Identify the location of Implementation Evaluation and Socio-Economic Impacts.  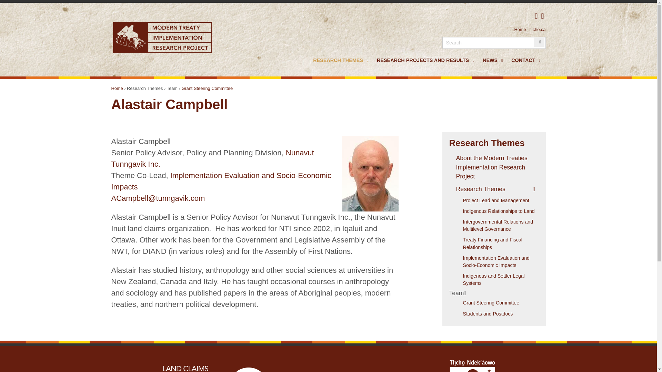
(497, 262).